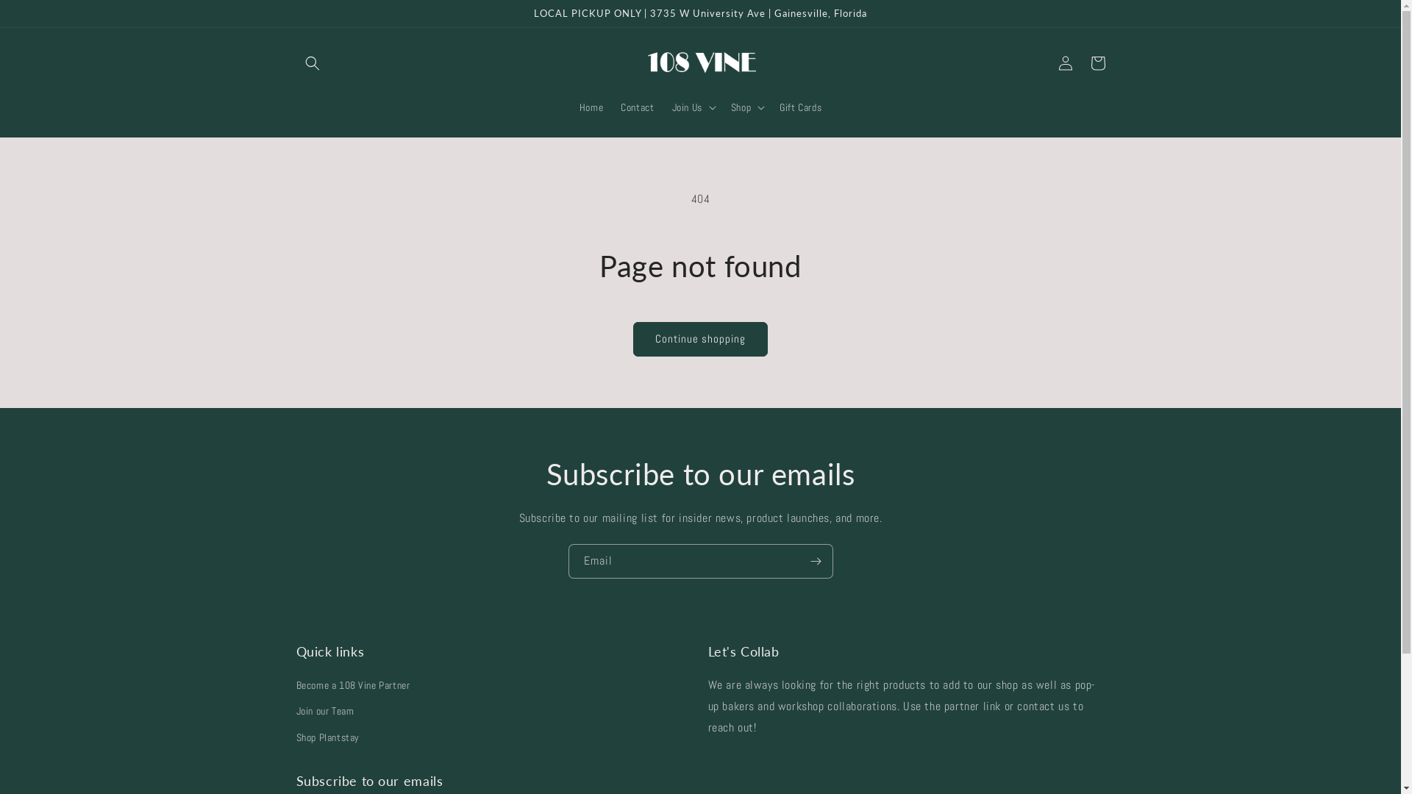 The image size is (1412, 794). What do you see at coordinates (1065, 63) in the screenshot?
I see `Log in` at bounding box center [1065, 63].